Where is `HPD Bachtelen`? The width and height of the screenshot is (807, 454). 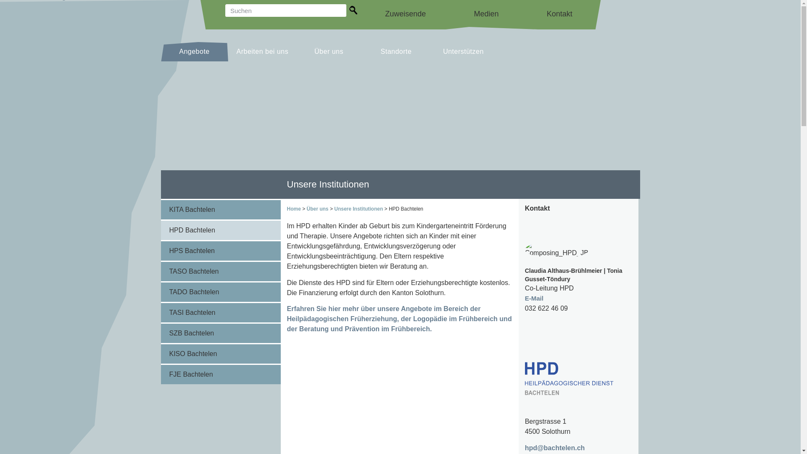 HPD Bachtelen is located at coordinates (220, 230).